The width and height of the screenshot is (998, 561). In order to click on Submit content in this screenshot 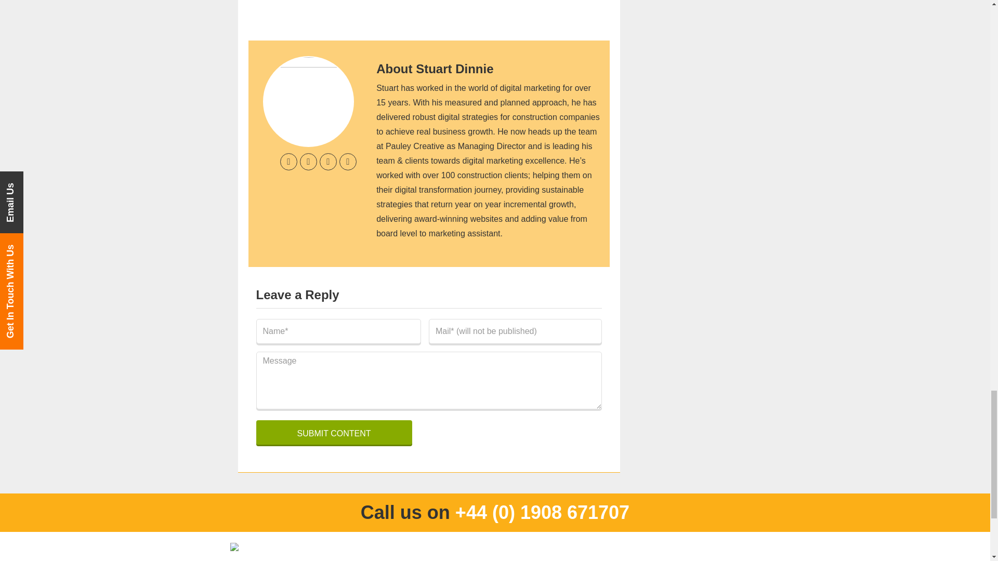, I will do `click(333, 432)`.